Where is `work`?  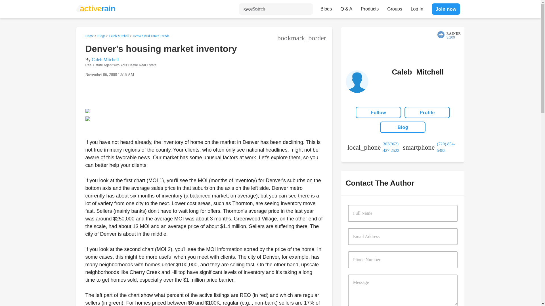
work is located at coordinates (375, 147).